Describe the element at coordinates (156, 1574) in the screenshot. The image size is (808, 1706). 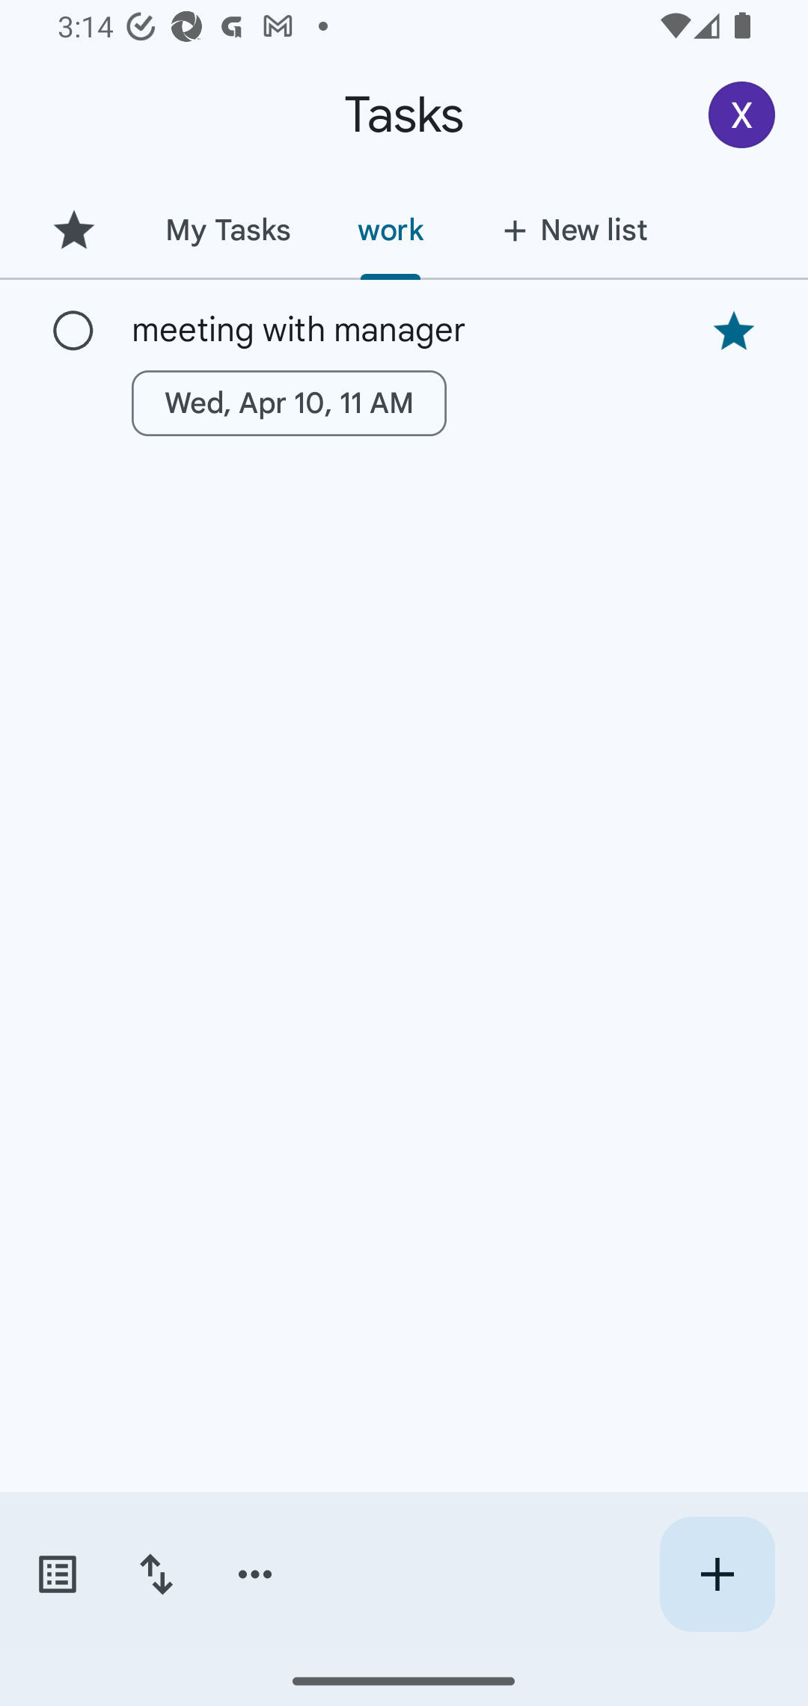
I see `Change sort order` at that location.